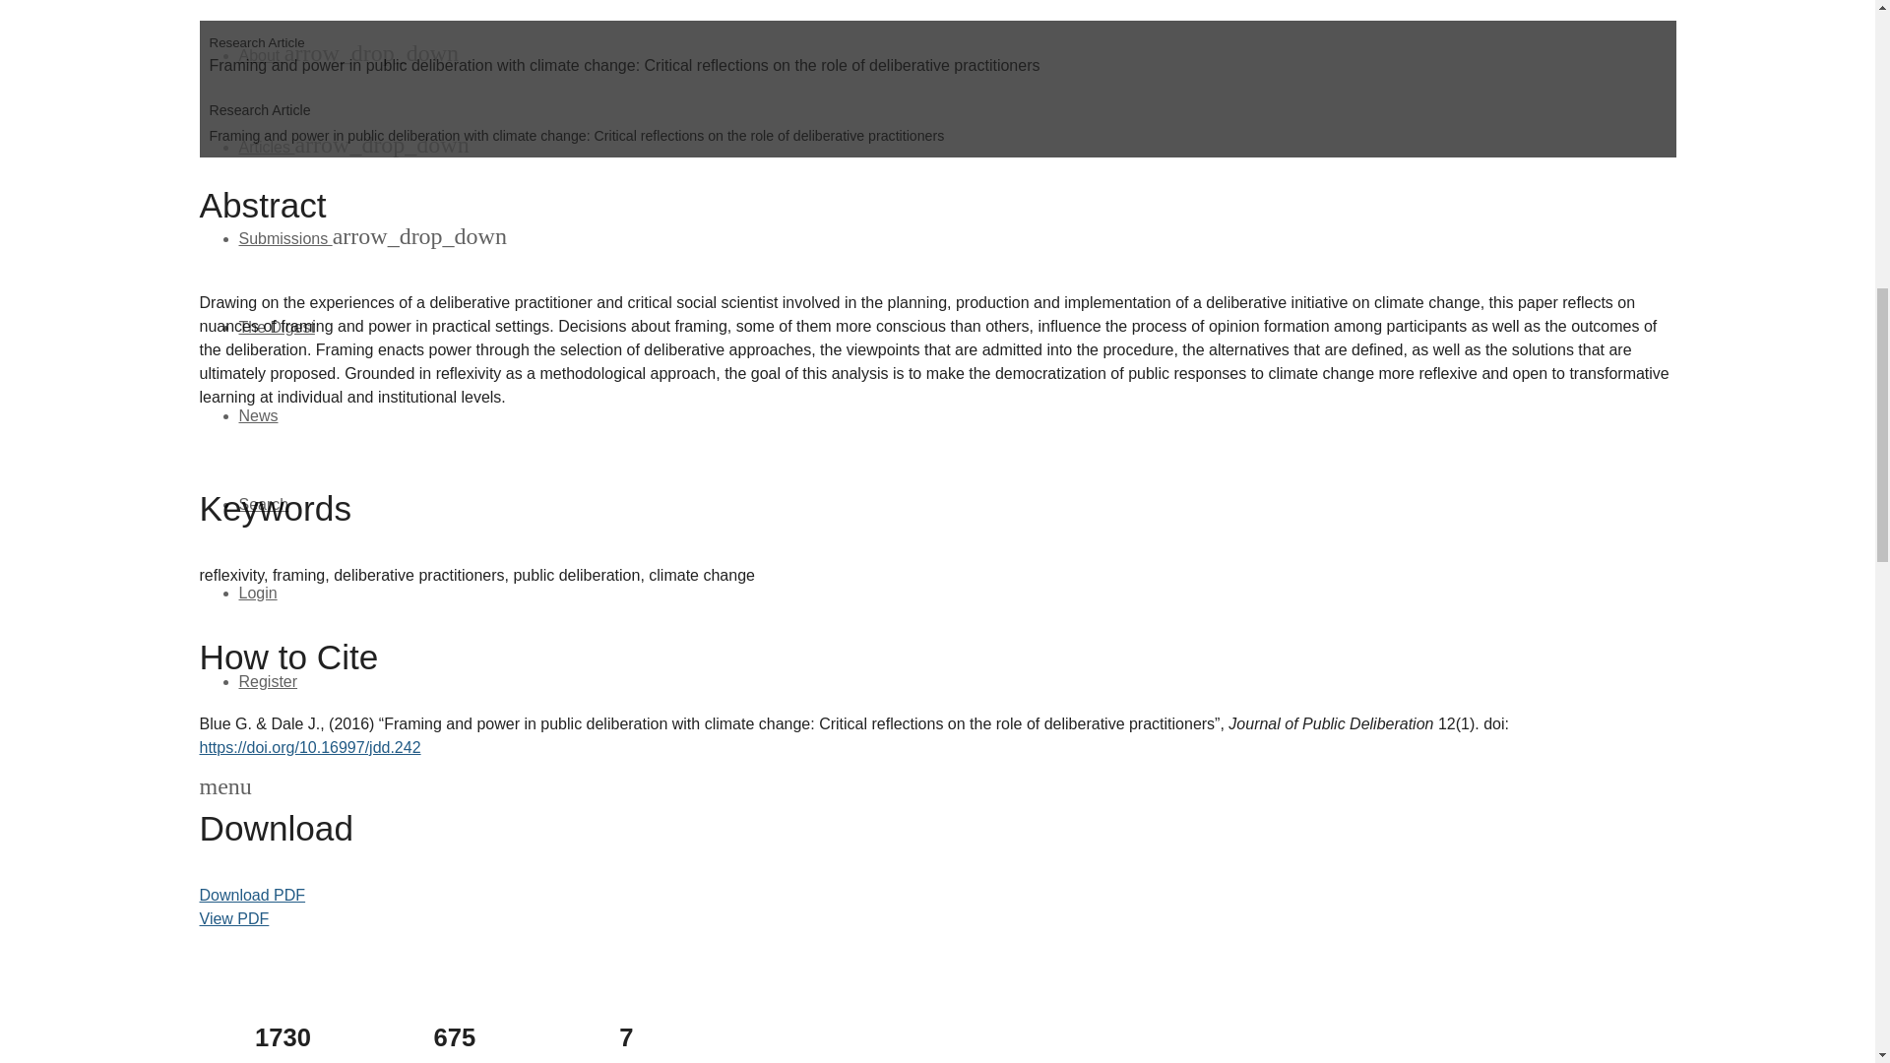  I want to click on Register, so click(267, 681).